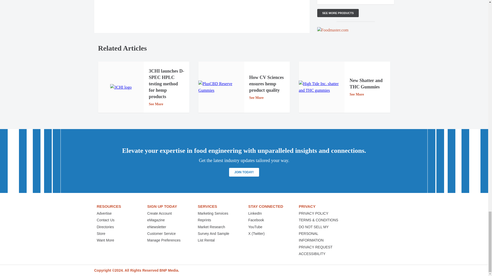 The height and width of the screenshot is (276, 492). What do you see at coordinates (321, 87) in the screenshot?
I see `High Tide Inc. shatter and THC gummies` at bounding box center [321, 87].